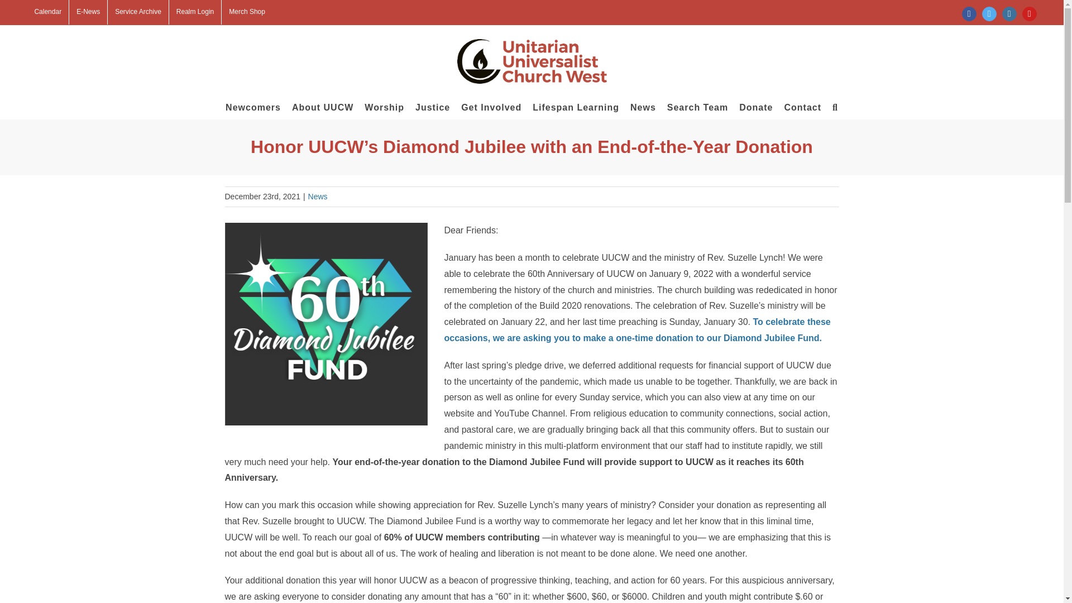 The width and height of the screenshot is (1072, 603). Describe the element at coordinates (835, 107) in the screenshot. I see `Search` at that location.